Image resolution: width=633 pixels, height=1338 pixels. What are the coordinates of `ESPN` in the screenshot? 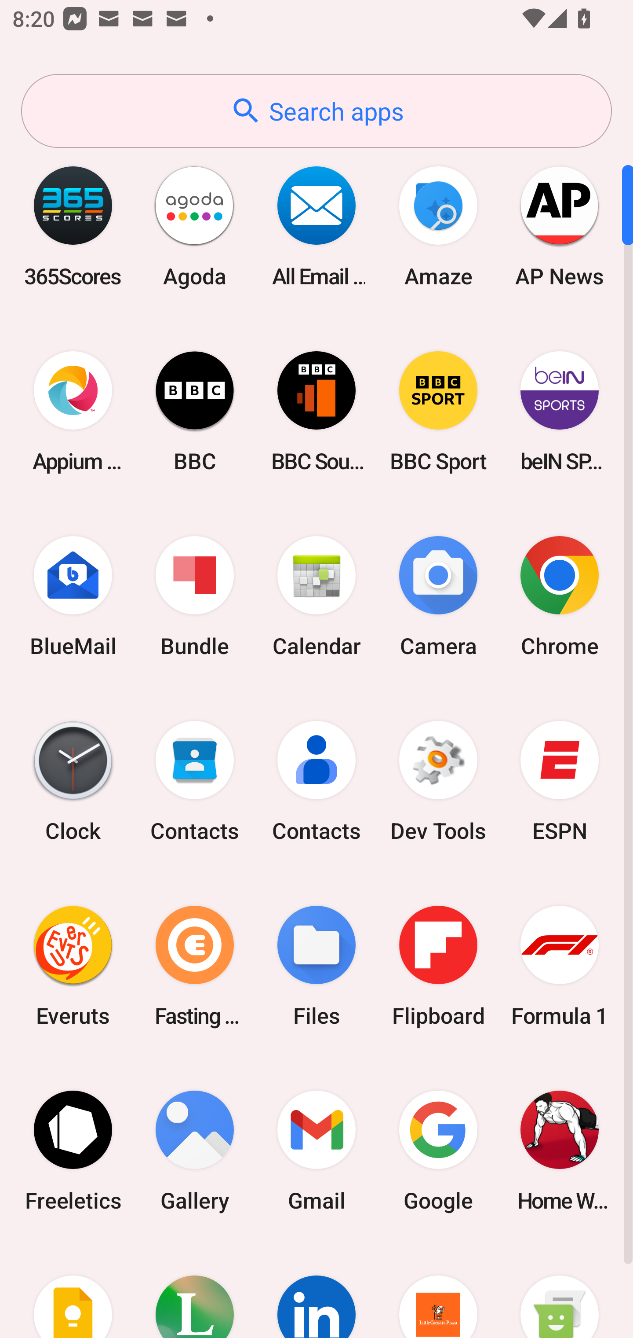 It's located at (560, 781).